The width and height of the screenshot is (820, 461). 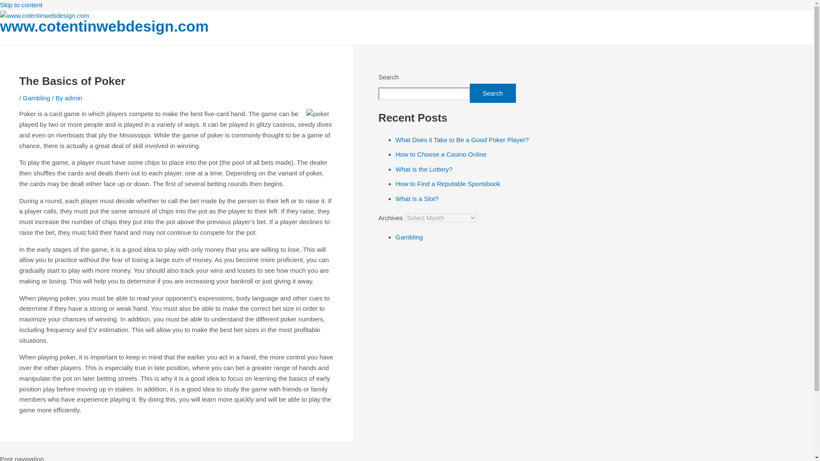 I want to click on What is the Lottery?, so click(x=424, y=169).